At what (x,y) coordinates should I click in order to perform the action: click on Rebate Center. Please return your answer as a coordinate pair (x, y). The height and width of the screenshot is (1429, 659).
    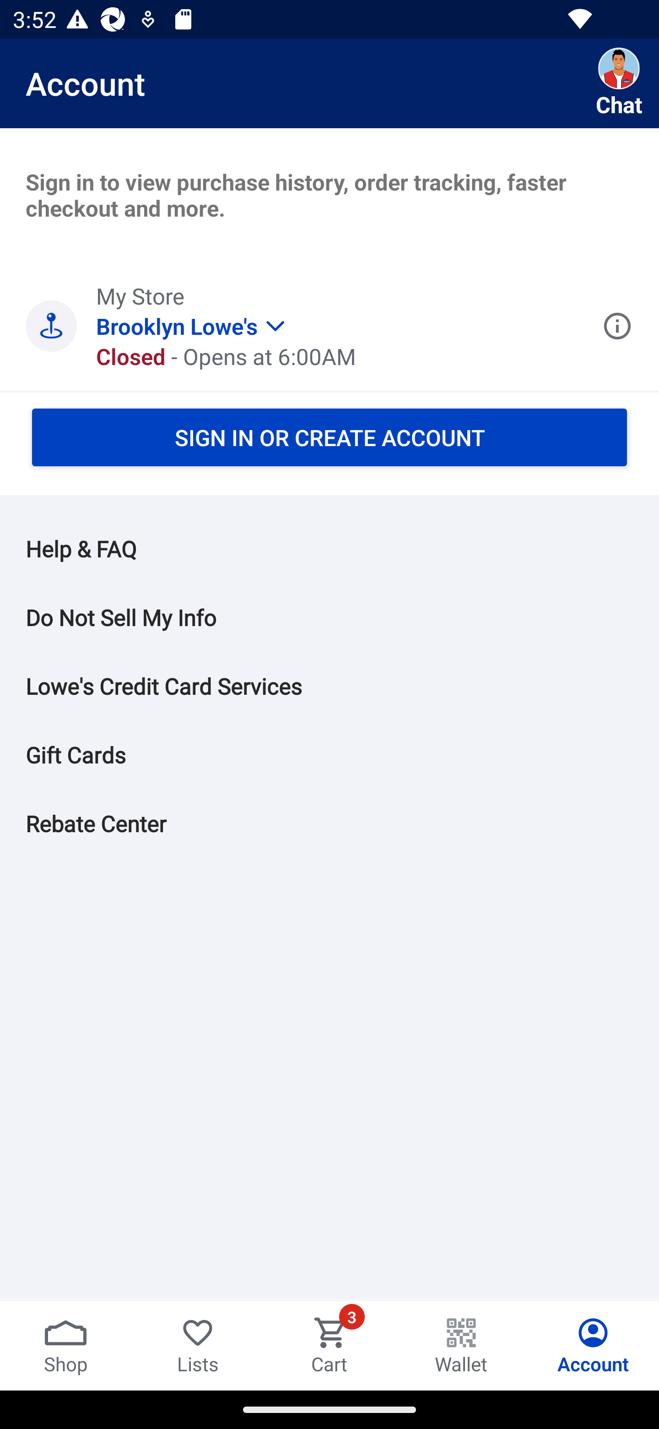
    Looking at the image, I should click on (342, 824).